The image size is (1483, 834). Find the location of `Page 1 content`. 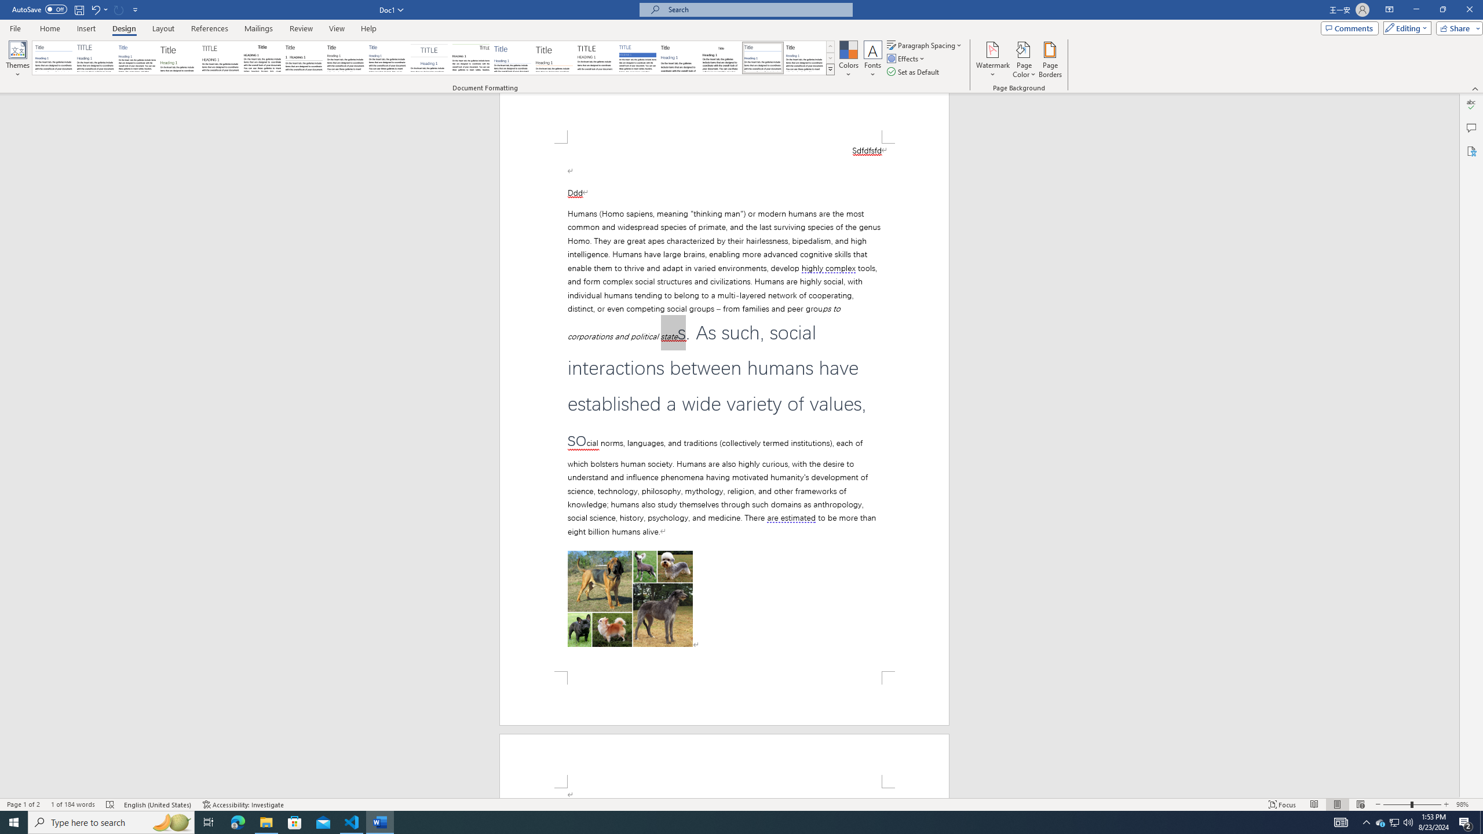

Page 1 content is located at coordinates (724, 407).